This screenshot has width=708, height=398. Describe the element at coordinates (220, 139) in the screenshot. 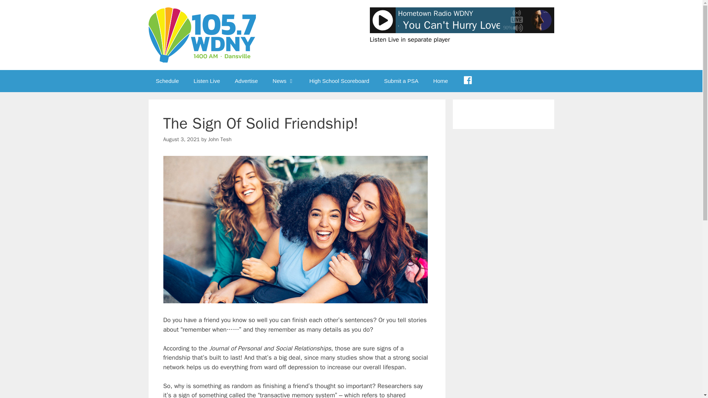

I see `View all posts by John Tesh` at that location.